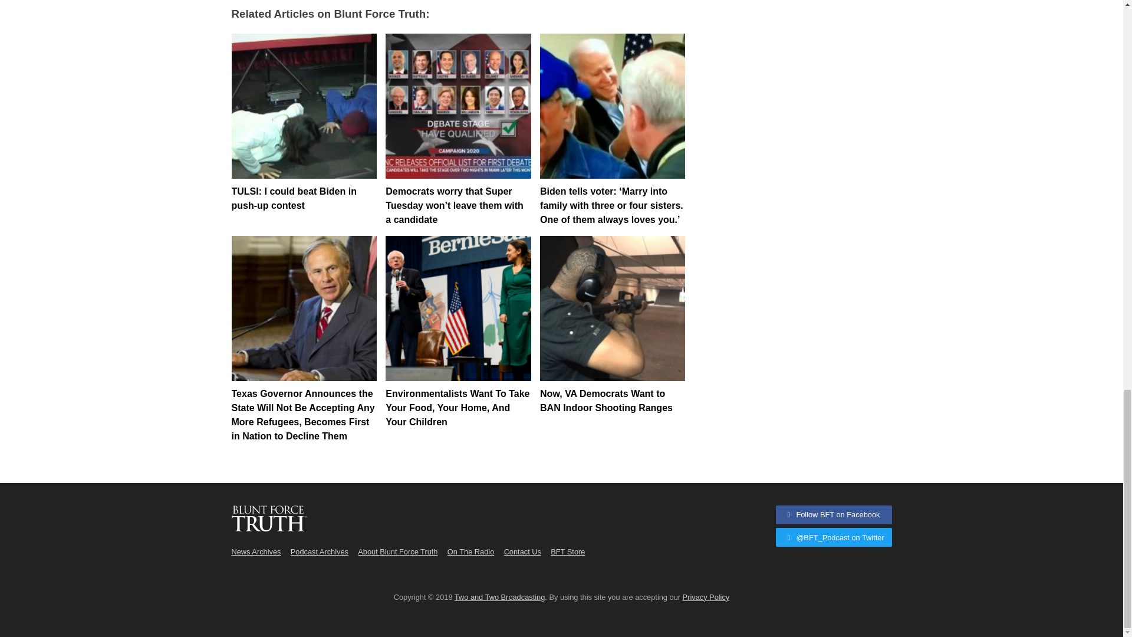 The image size is (1132, 637). I want to click on BFT Store, so click(567, 551).